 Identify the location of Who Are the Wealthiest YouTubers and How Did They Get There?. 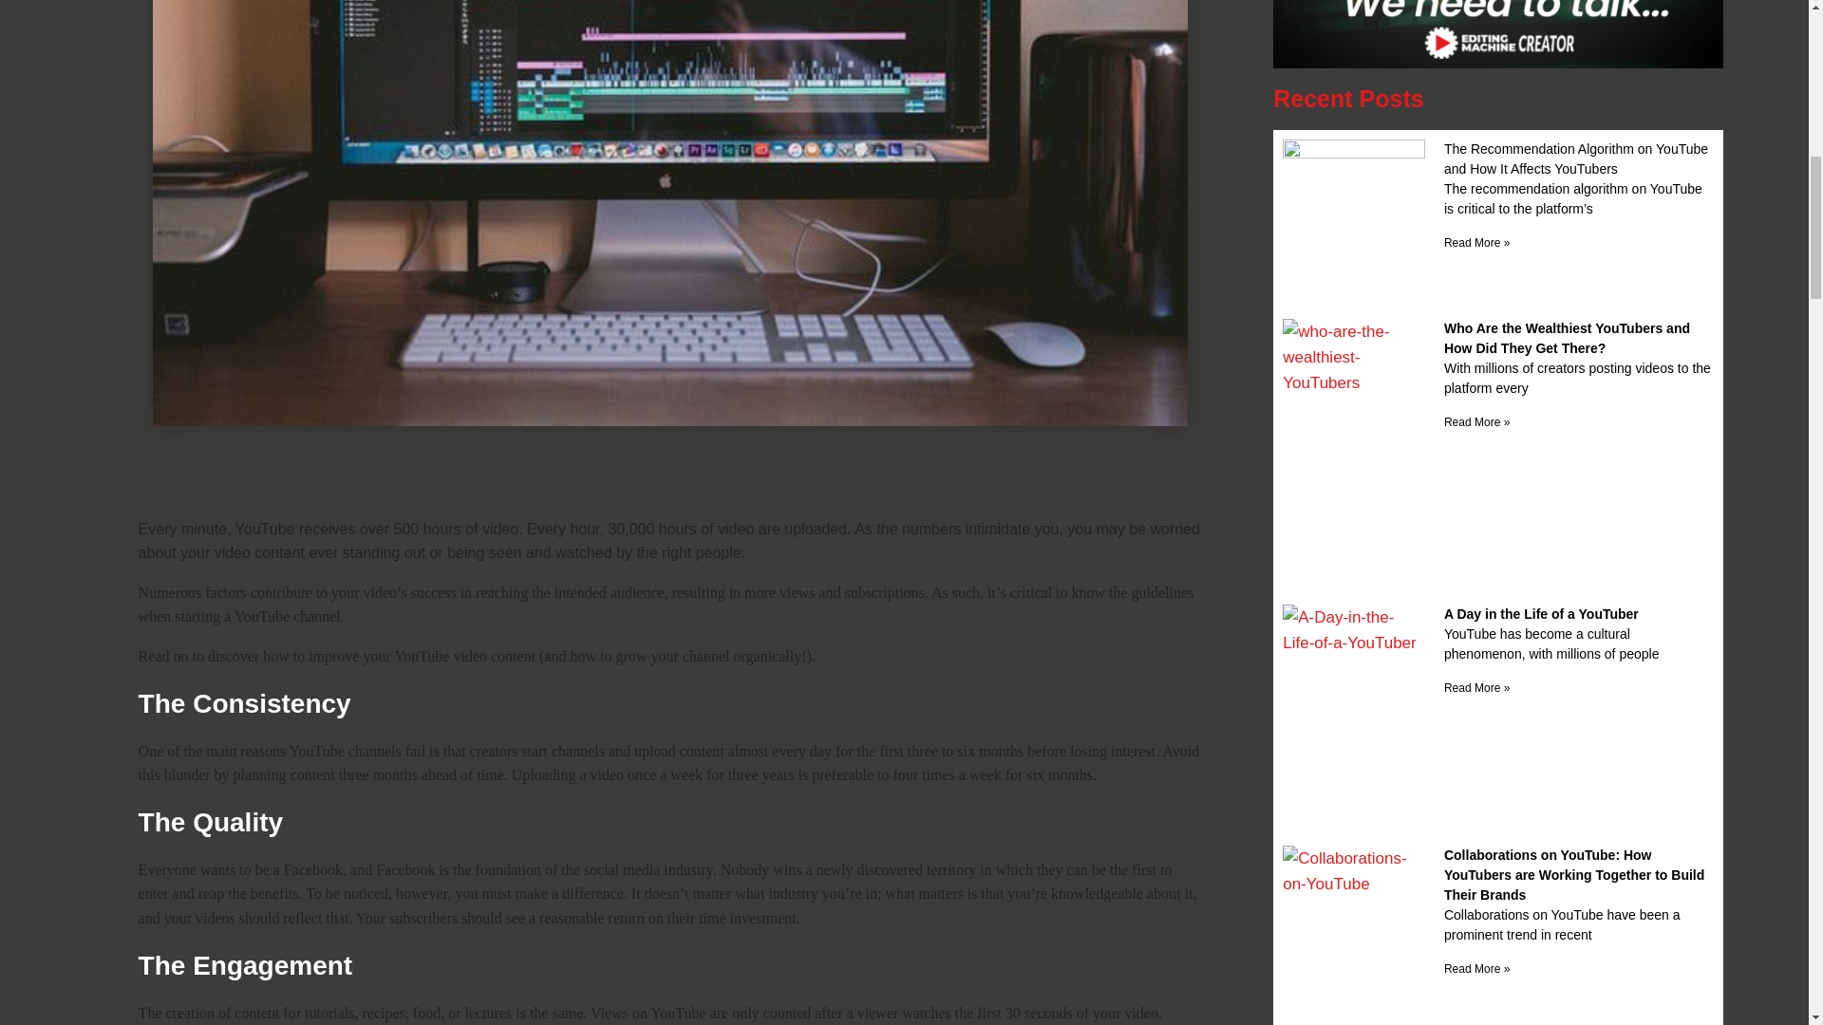
(1567, 338).